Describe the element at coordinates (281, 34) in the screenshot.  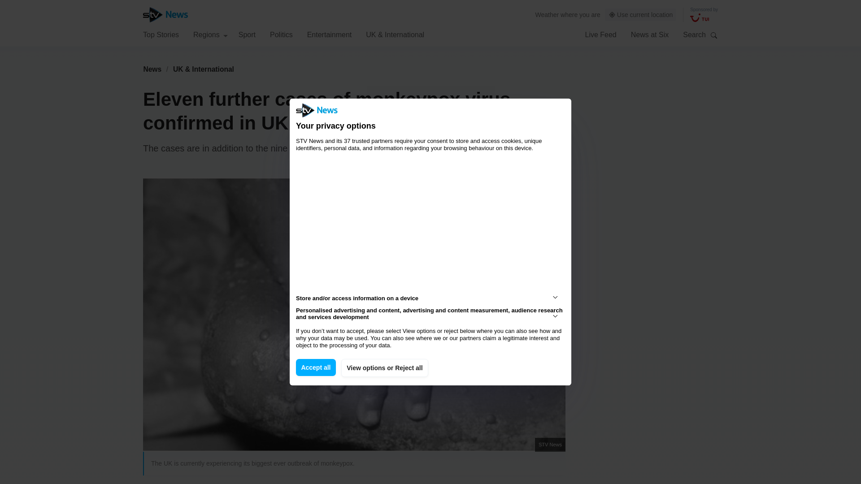
I see `Politics` at that location.